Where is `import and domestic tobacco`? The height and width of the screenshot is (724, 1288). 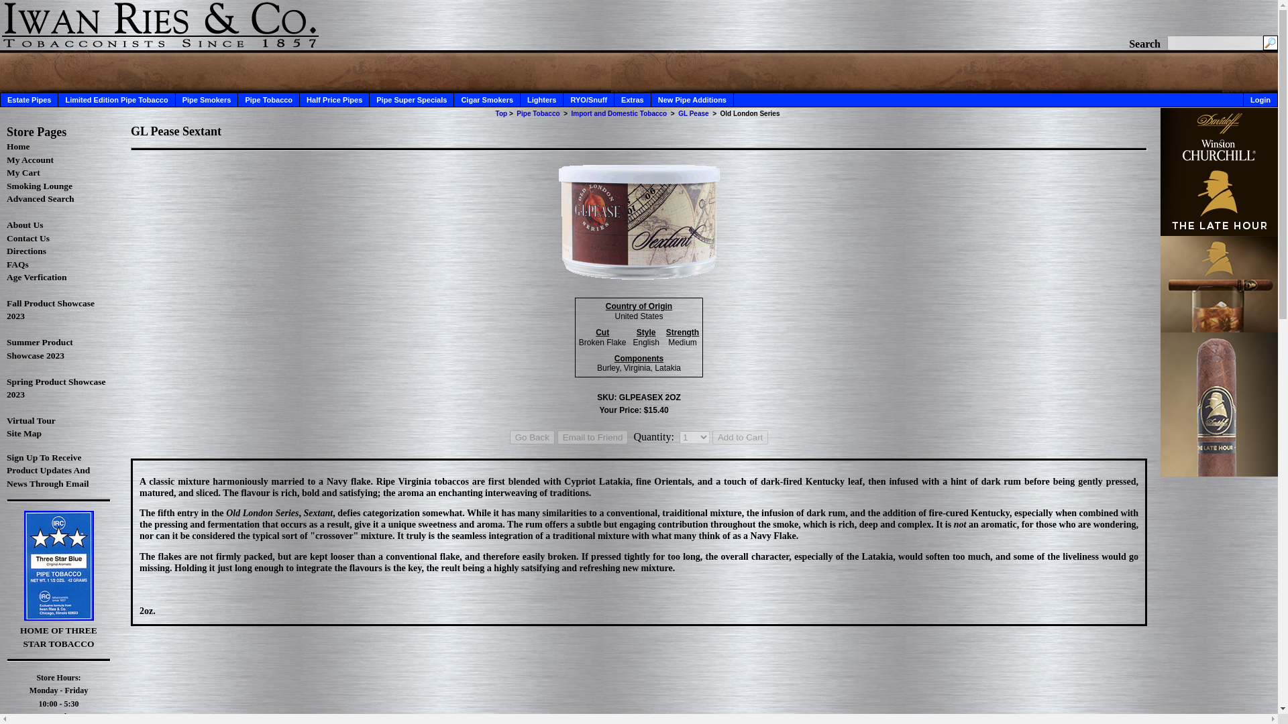
import and domestic tobacco is located at coordinates (619, 113).